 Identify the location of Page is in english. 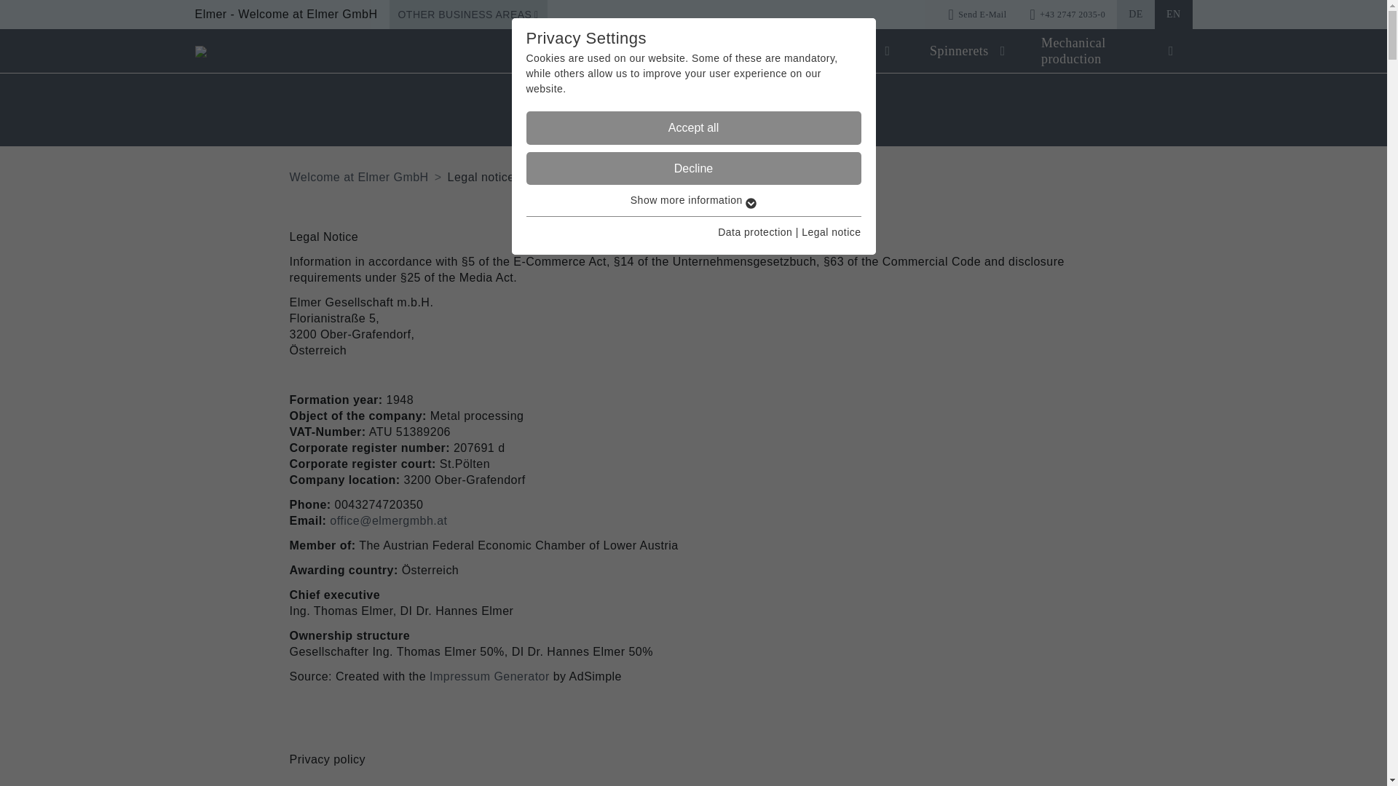
(1173, 15).